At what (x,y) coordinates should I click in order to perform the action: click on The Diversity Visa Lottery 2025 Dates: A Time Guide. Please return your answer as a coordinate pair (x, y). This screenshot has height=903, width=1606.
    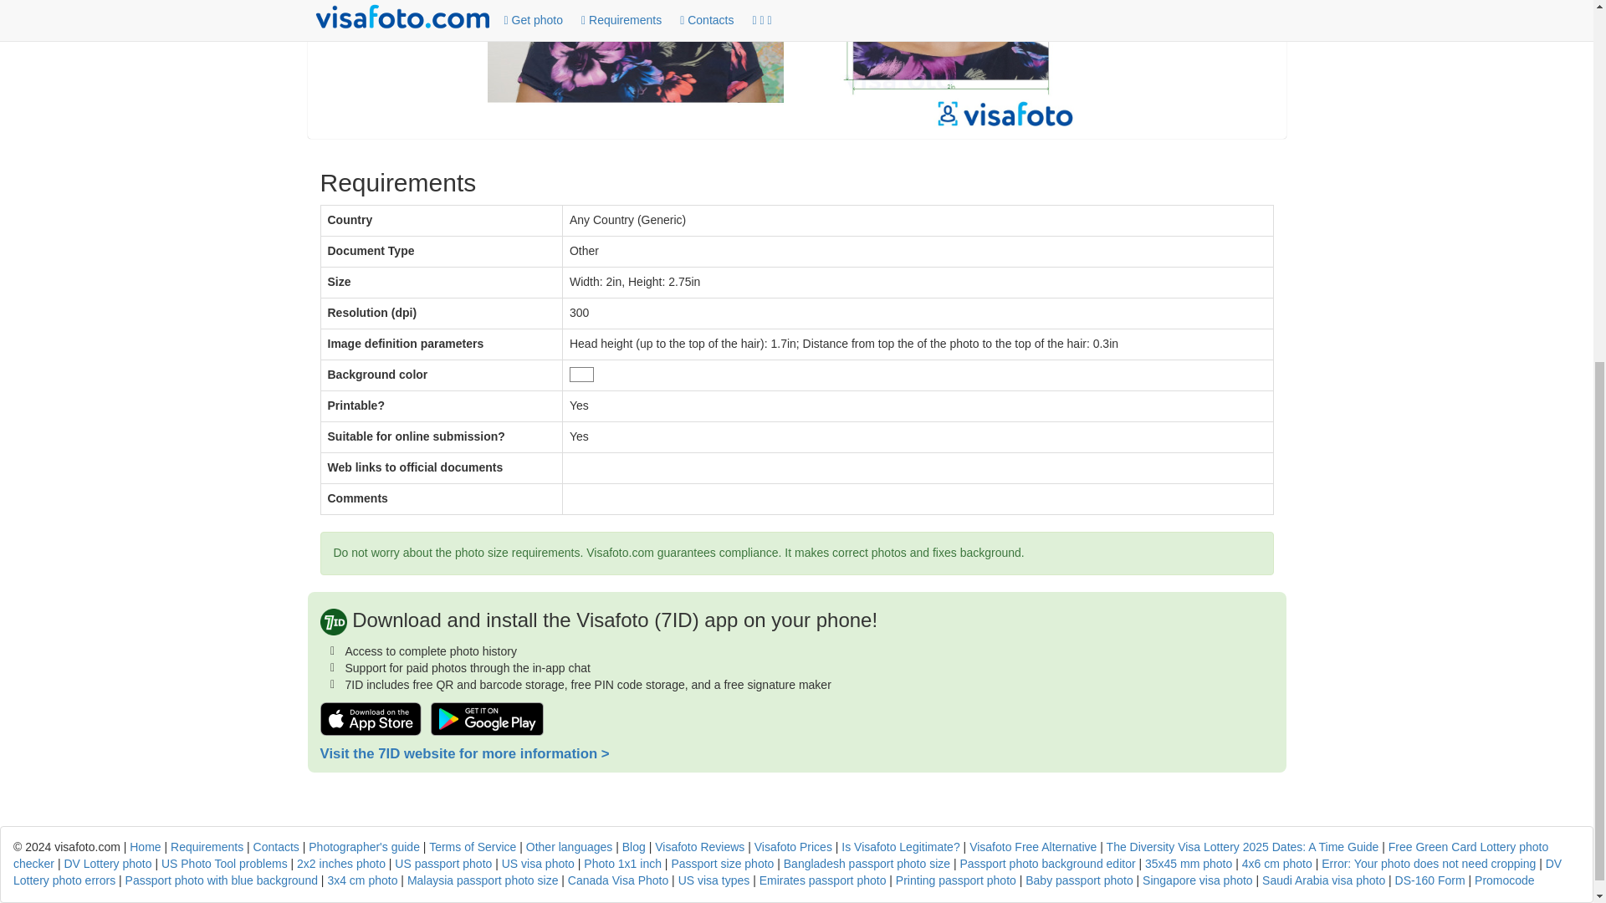
    Looking at the image, I should click on (1243, 846).